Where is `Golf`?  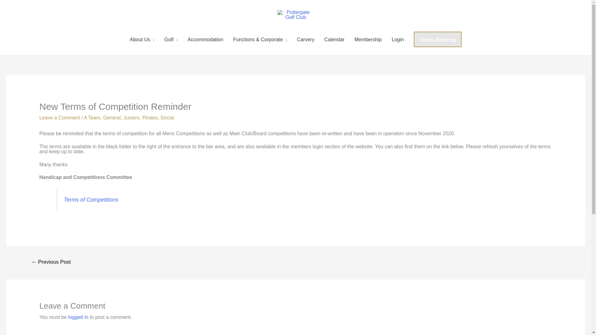 Golf is located at coordinates (171, 40).